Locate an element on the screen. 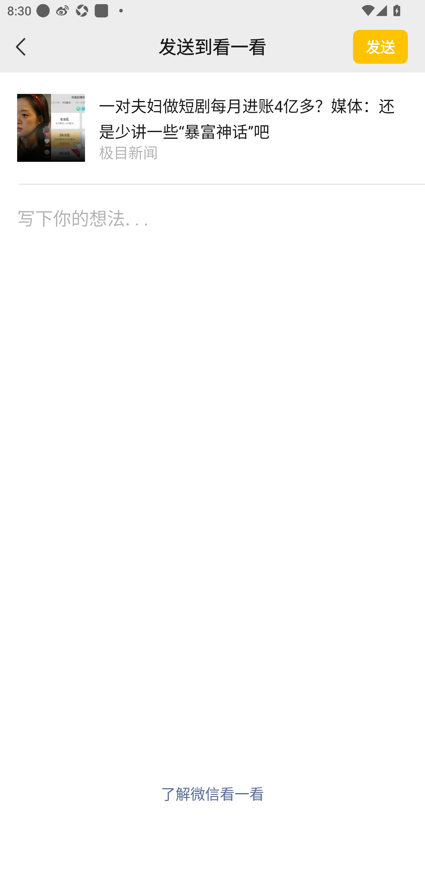 Image resolution: width=425 pixels, height=874 pixels. 发送 is located at coordinates (380, 47).